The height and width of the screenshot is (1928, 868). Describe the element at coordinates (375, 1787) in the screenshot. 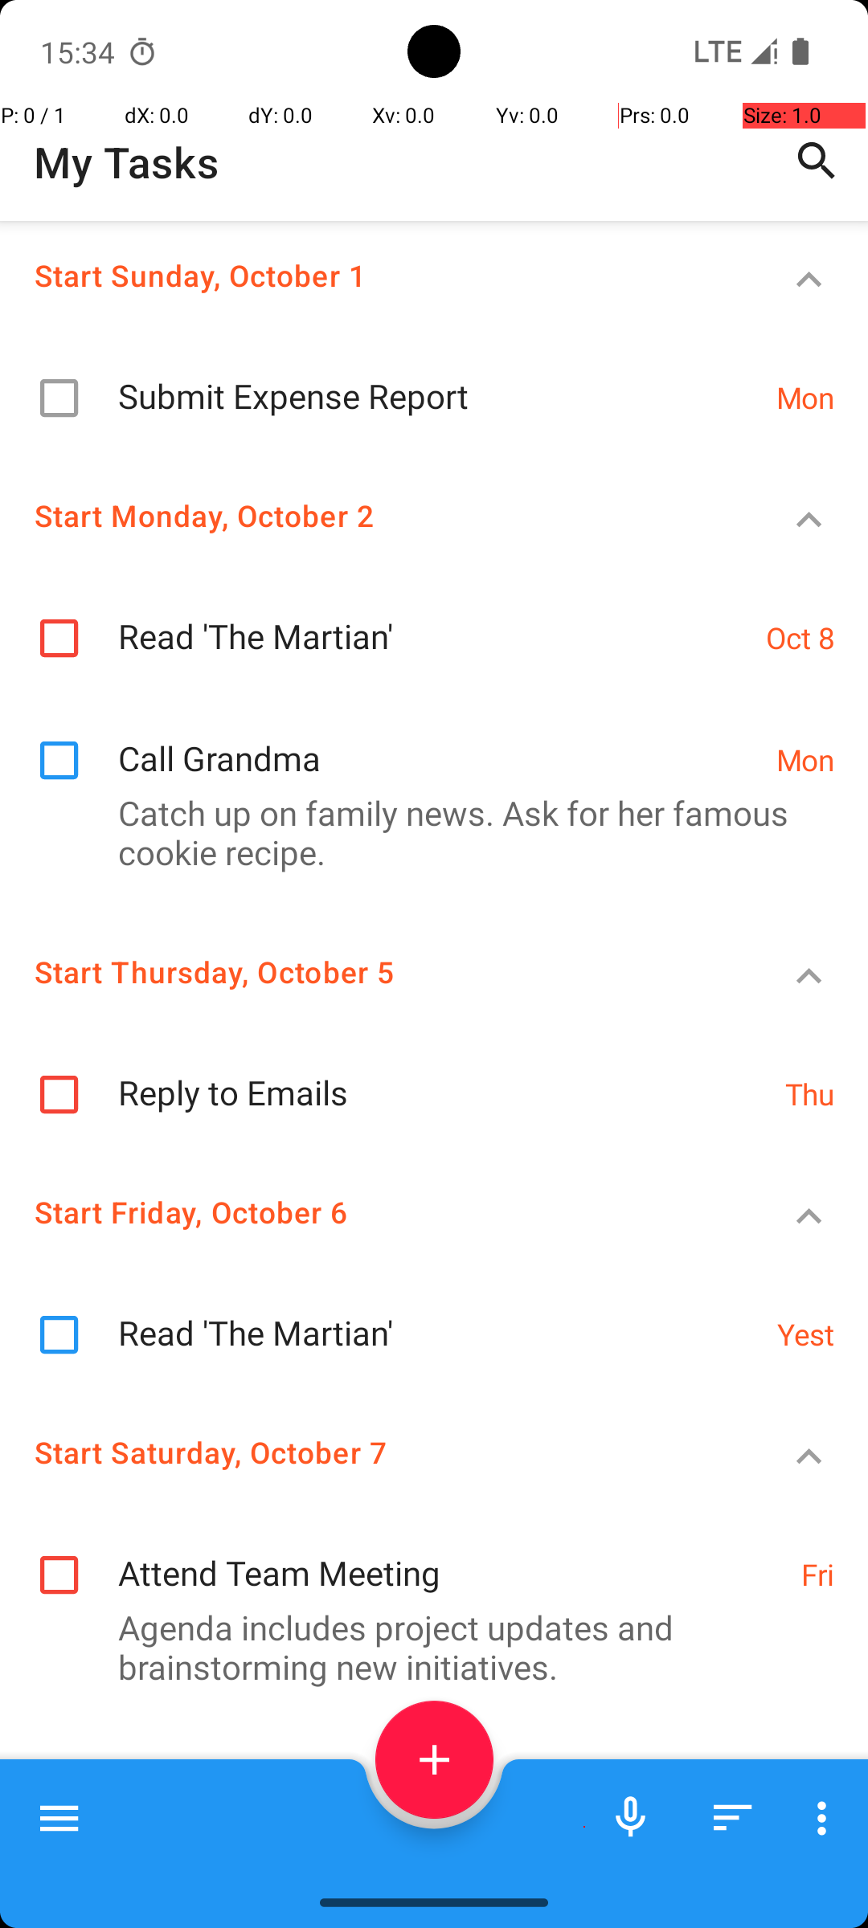

I see `Start Sunday, October 8` at that location.